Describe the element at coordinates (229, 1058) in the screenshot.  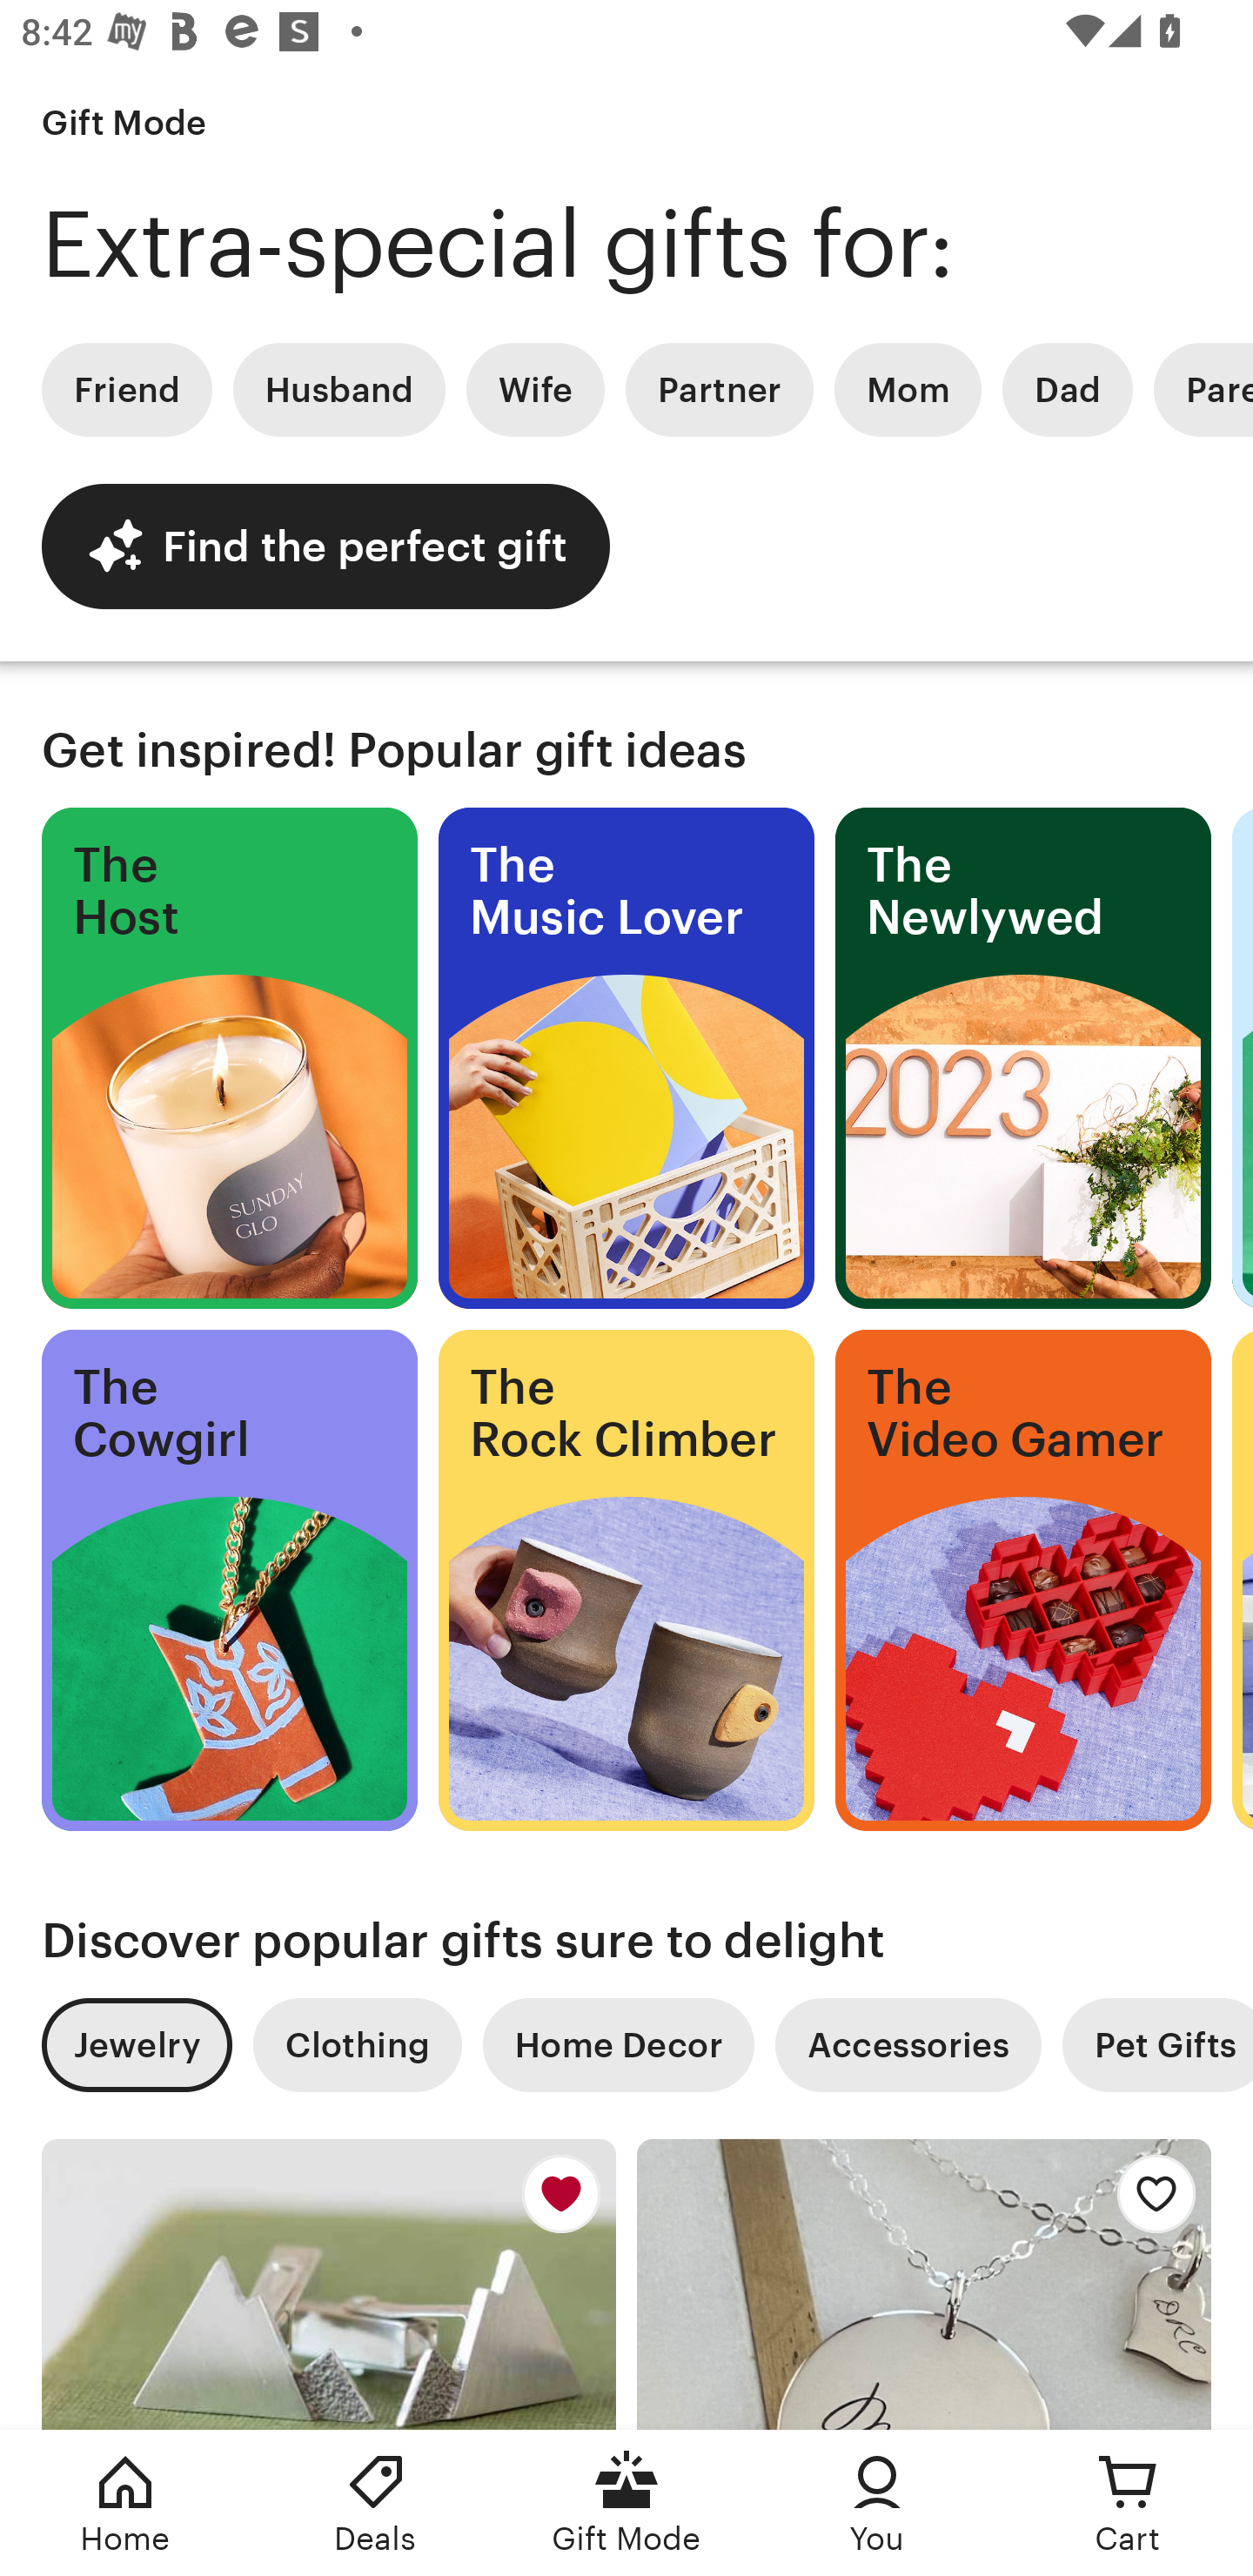
I see `The Host` at that location.